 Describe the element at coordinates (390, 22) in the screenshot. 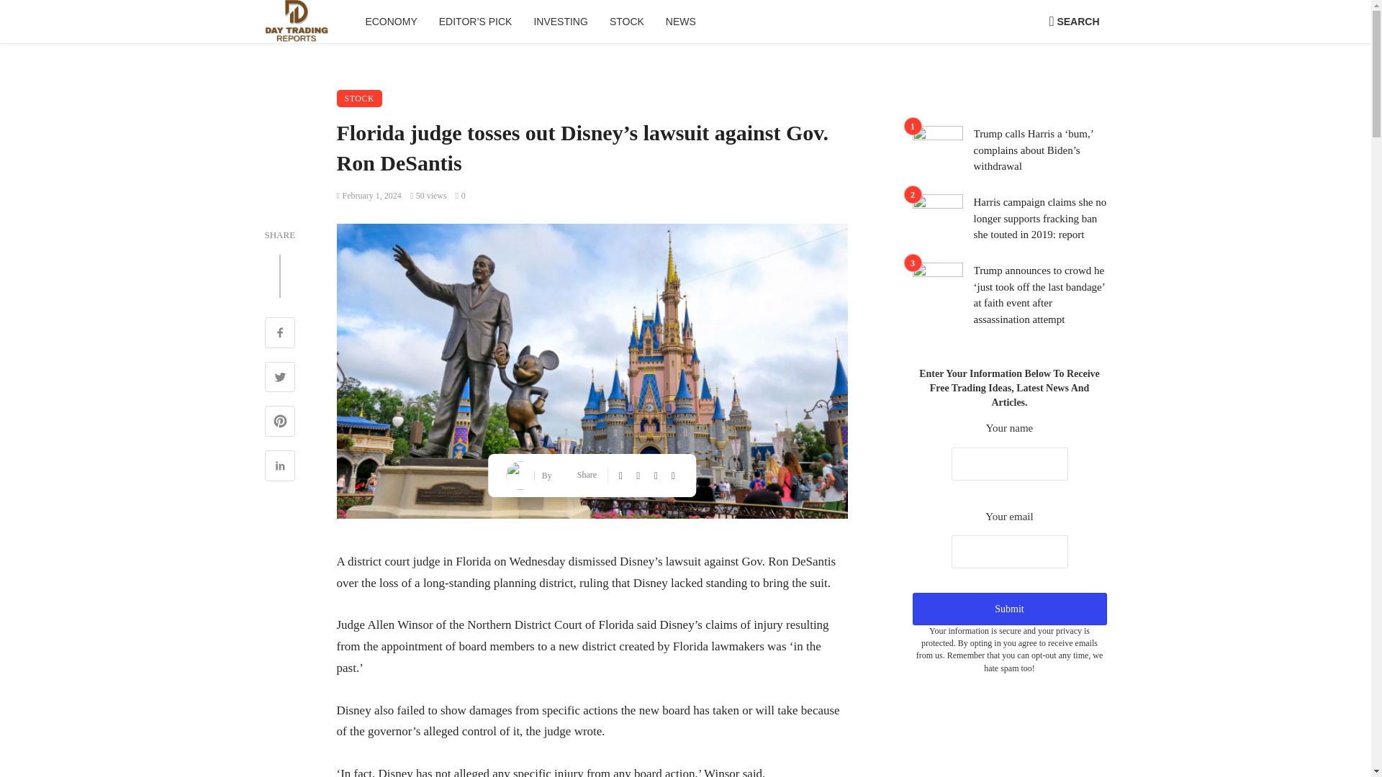

I see `ECONOMY` at that location.